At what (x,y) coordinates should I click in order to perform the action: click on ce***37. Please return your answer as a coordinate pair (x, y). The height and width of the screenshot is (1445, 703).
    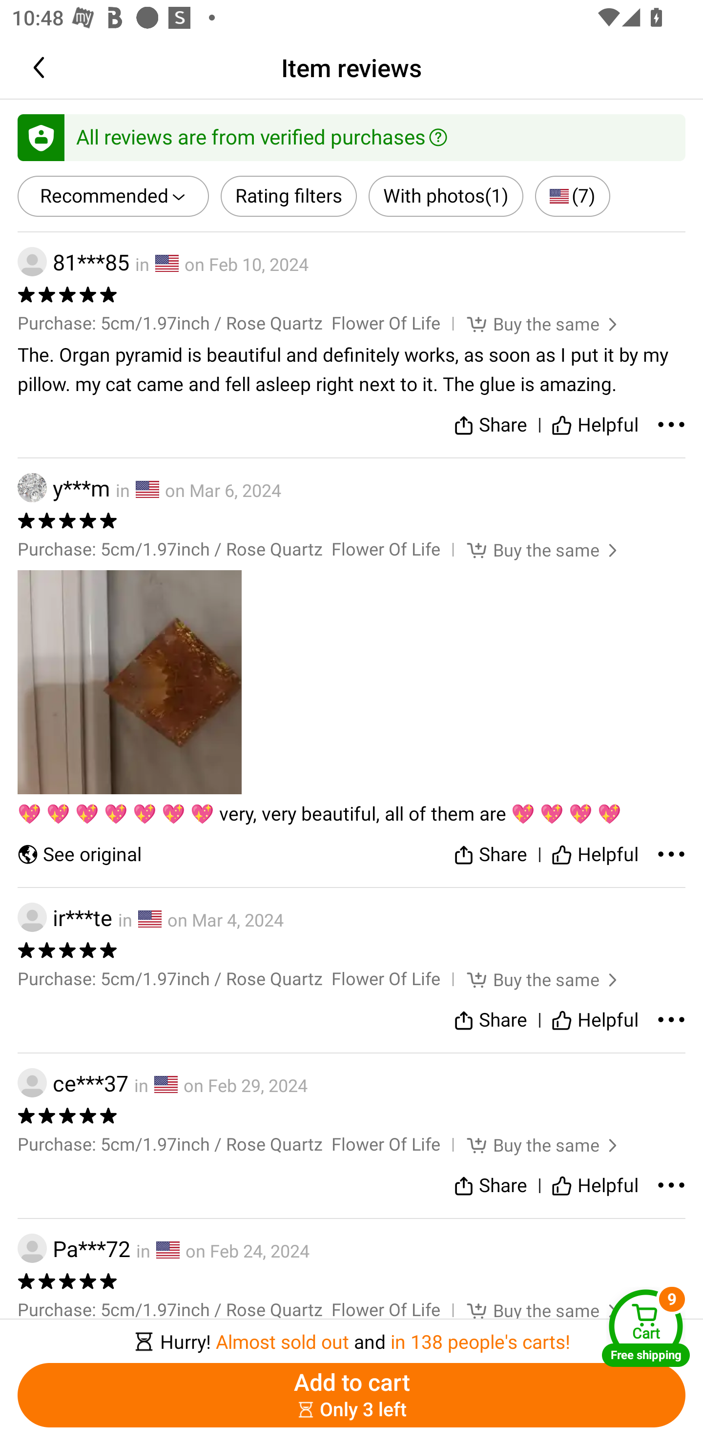
    Looking at the image, I should click on (73, 1083).